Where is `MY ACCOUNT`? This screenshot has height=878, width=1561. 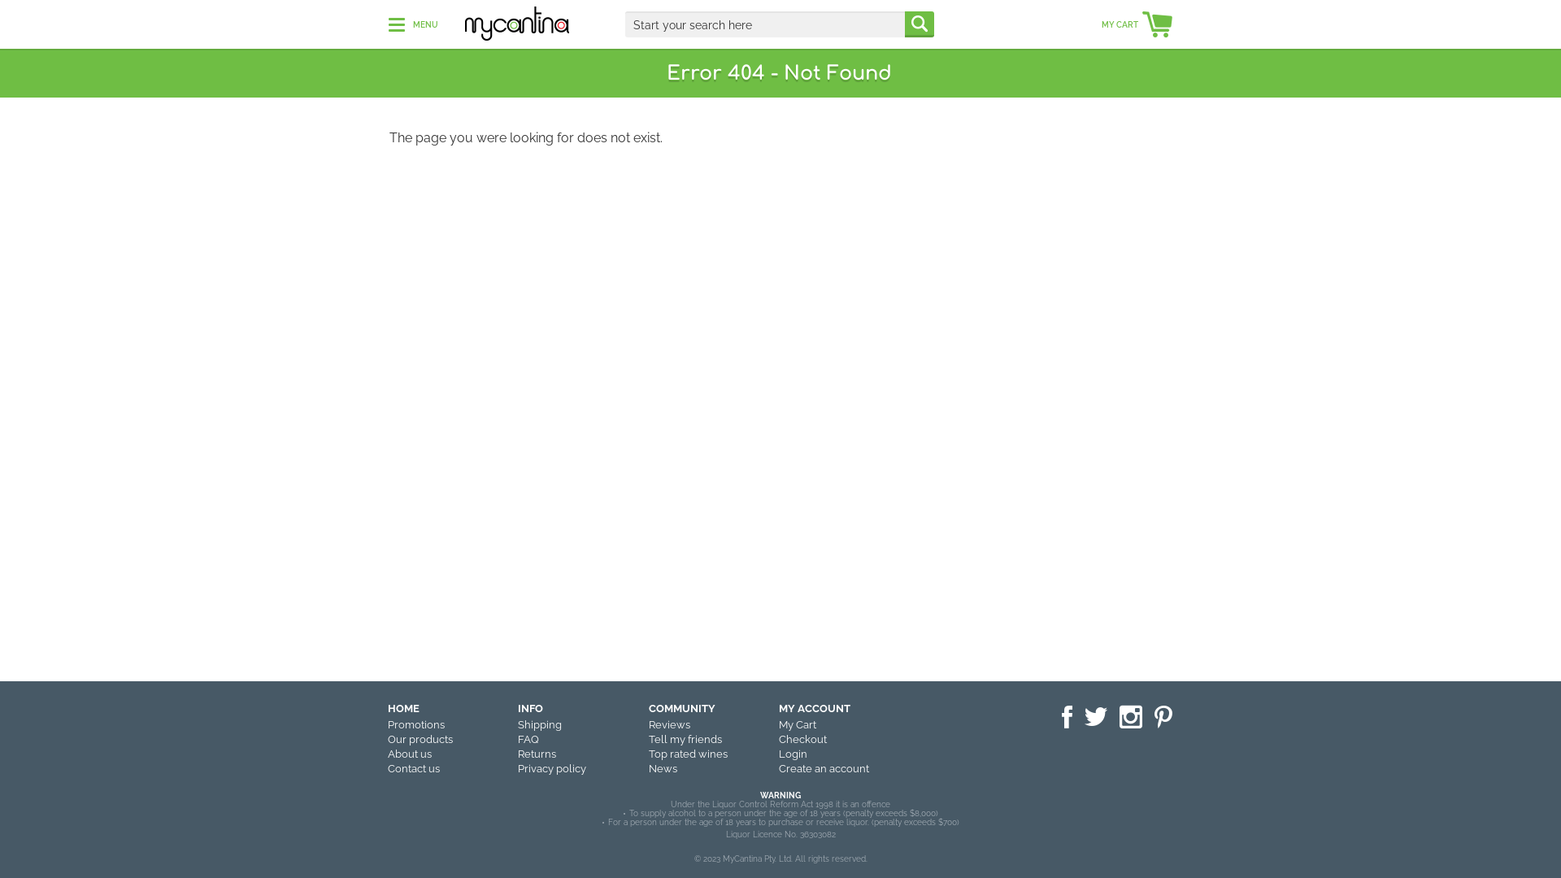
MY ACCOUNT is located at coordinates (815, 709).